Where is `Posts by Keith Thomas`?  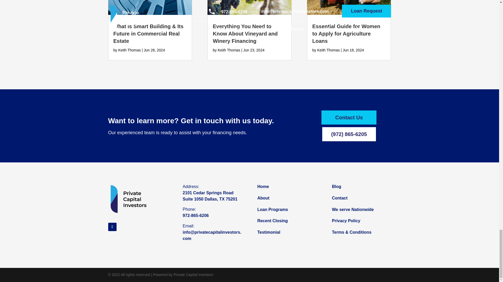
Posts by Keith Thomas is located at coordinates (329, 50).